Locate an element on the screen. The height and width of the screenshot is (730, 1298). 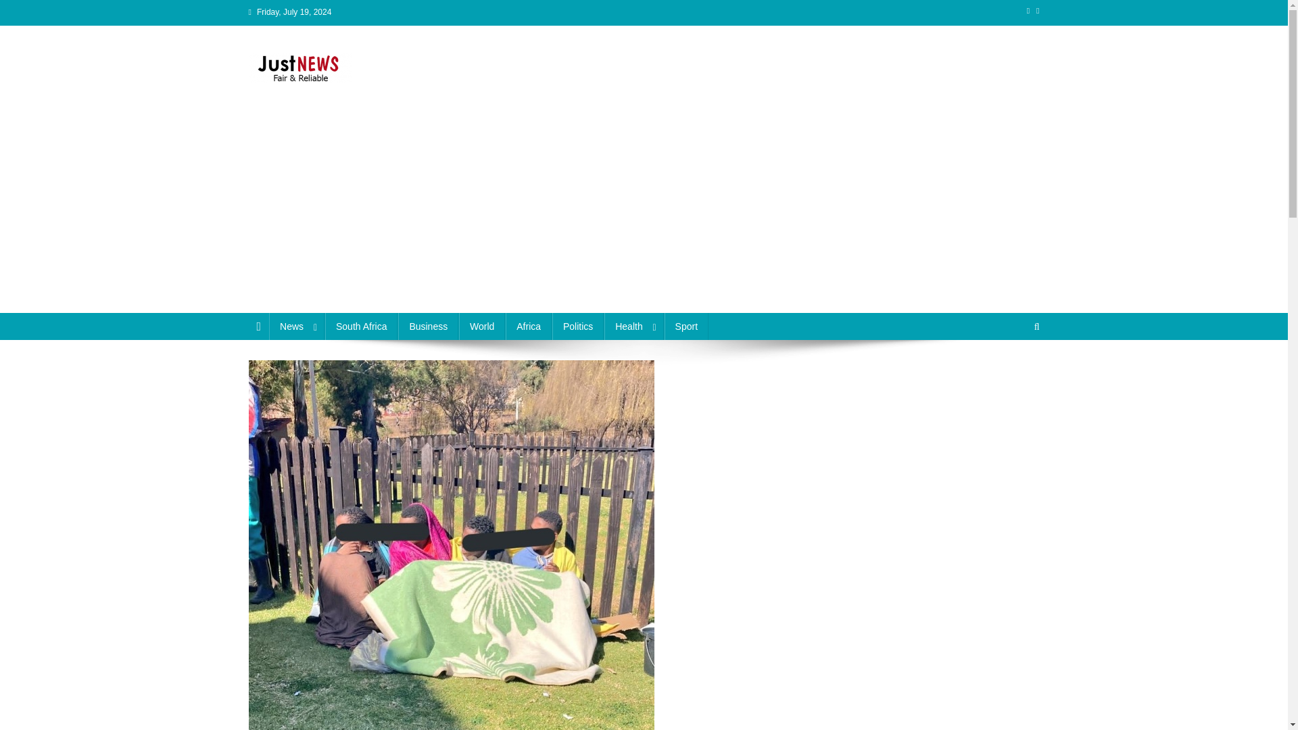
South Africa is located at coordinates (362, 326).